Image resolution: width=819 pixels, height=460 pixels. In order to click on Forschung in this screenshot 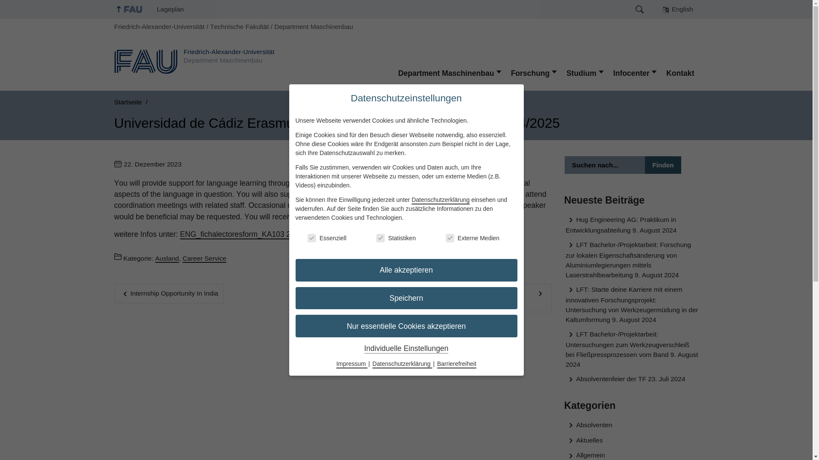, I will do `click(534, 73)`.